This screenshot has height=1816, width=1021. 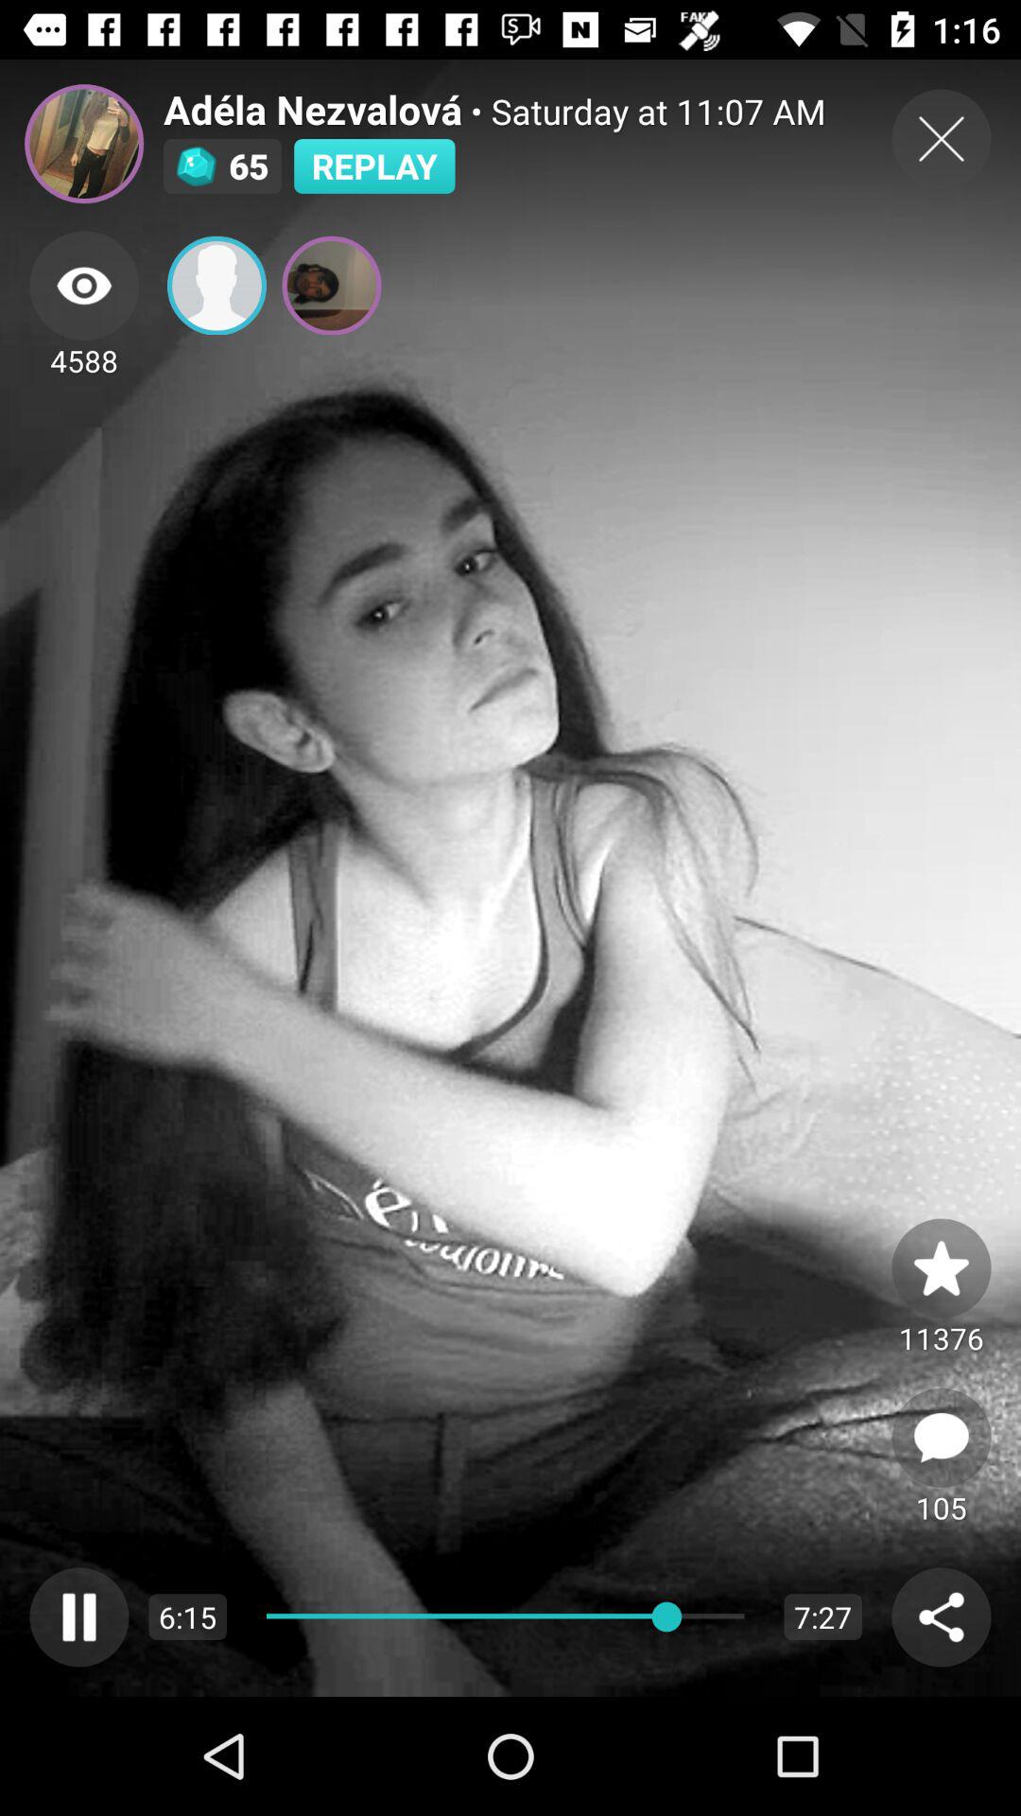 What do you see at coordinates (79, 1617) in the screenshot?
I see `pause music` at bounding box center [79, 1617].